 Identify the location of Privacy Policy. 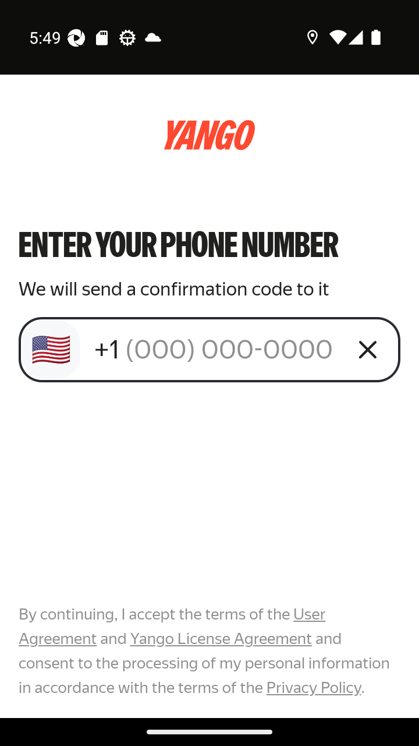
(313, 687).